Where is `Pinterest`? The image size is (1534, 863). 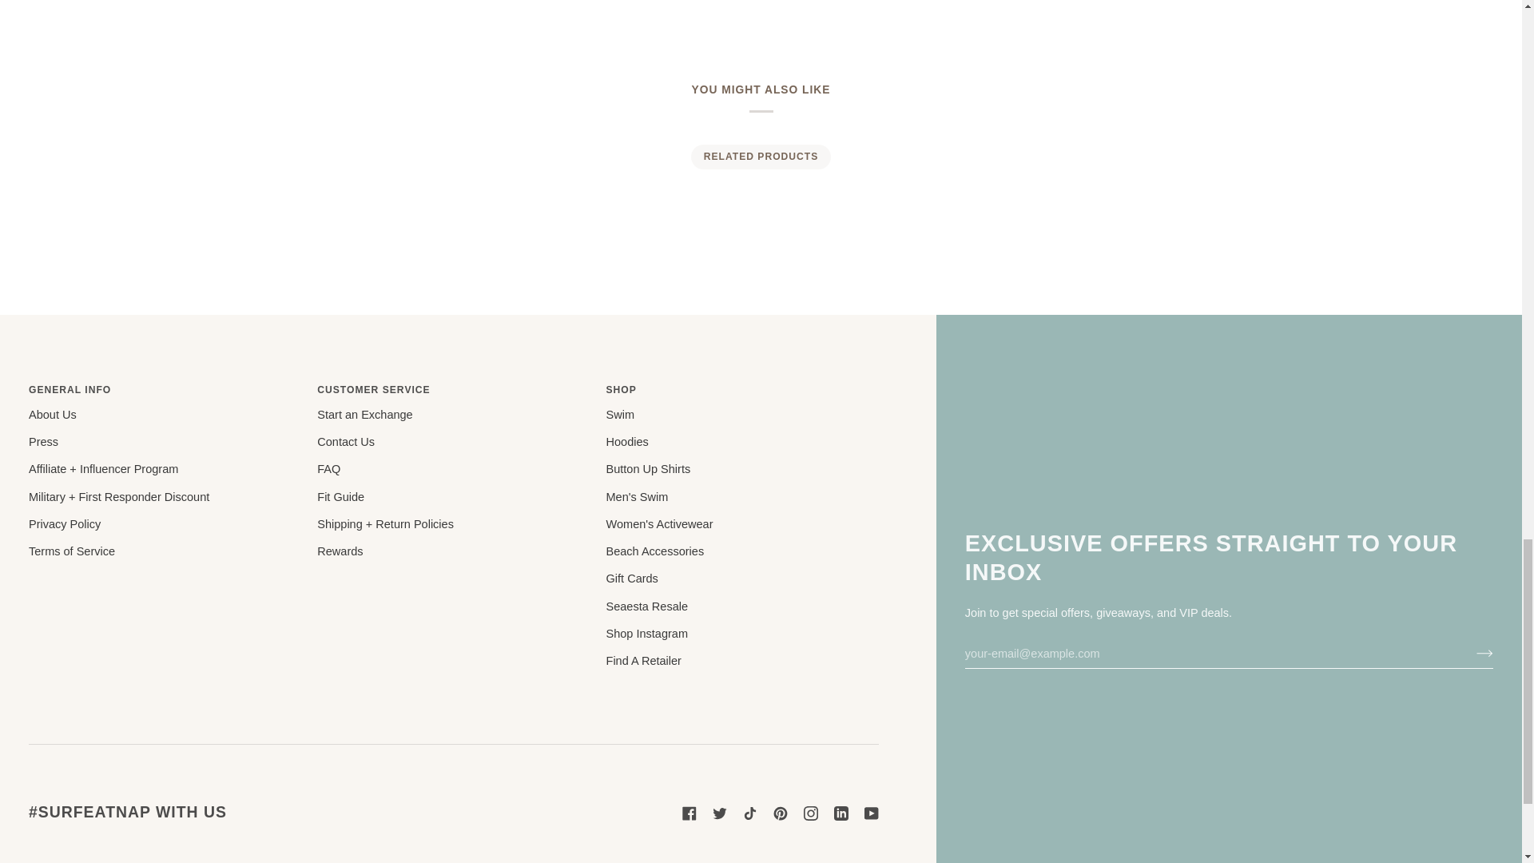
Pinterest is located at coordinates (780, 813).